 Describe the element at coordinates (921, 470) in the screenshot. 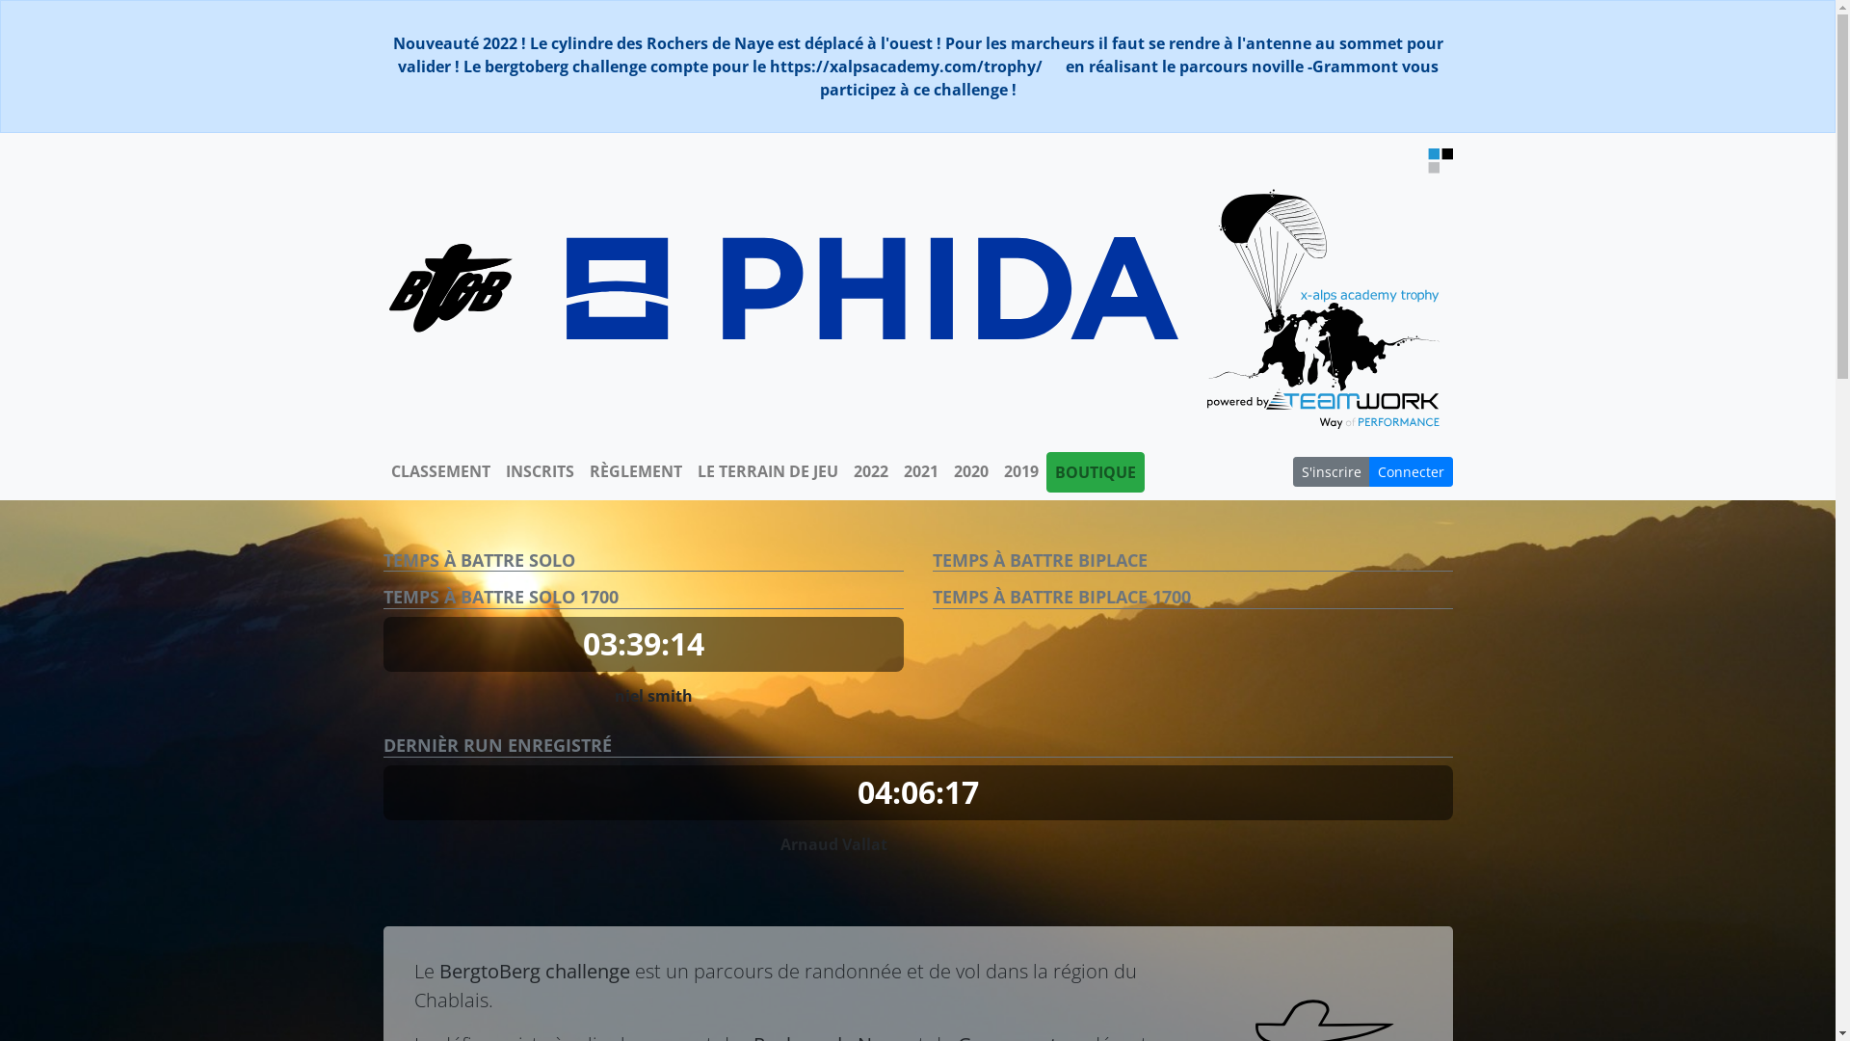

I see `2021` at that location.